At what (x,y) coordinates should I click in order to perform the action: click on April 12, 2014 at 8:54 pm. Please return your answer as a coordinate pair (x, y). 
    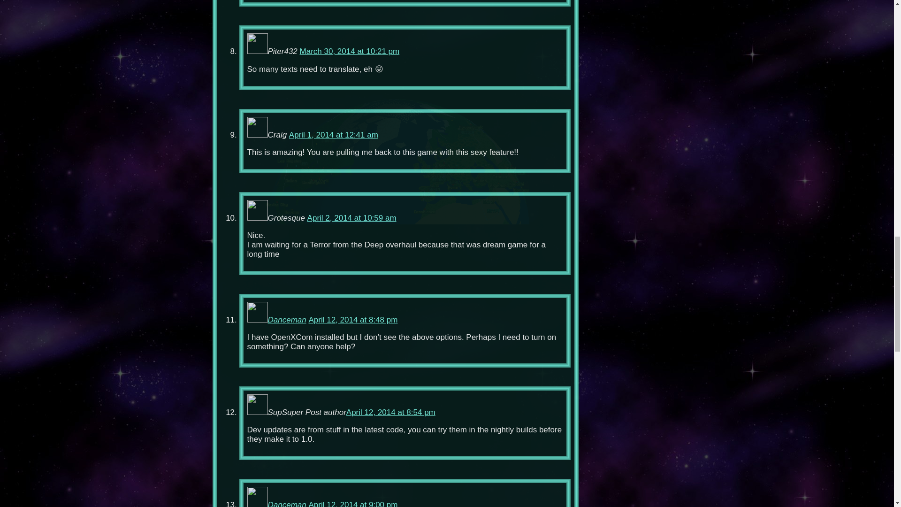
    Looking at the image, I should click on (390, 412).